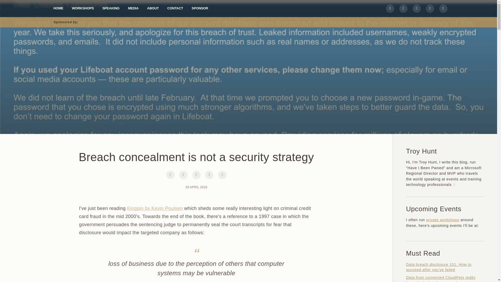  I want to click on SPONSOR, so click(199, 8).